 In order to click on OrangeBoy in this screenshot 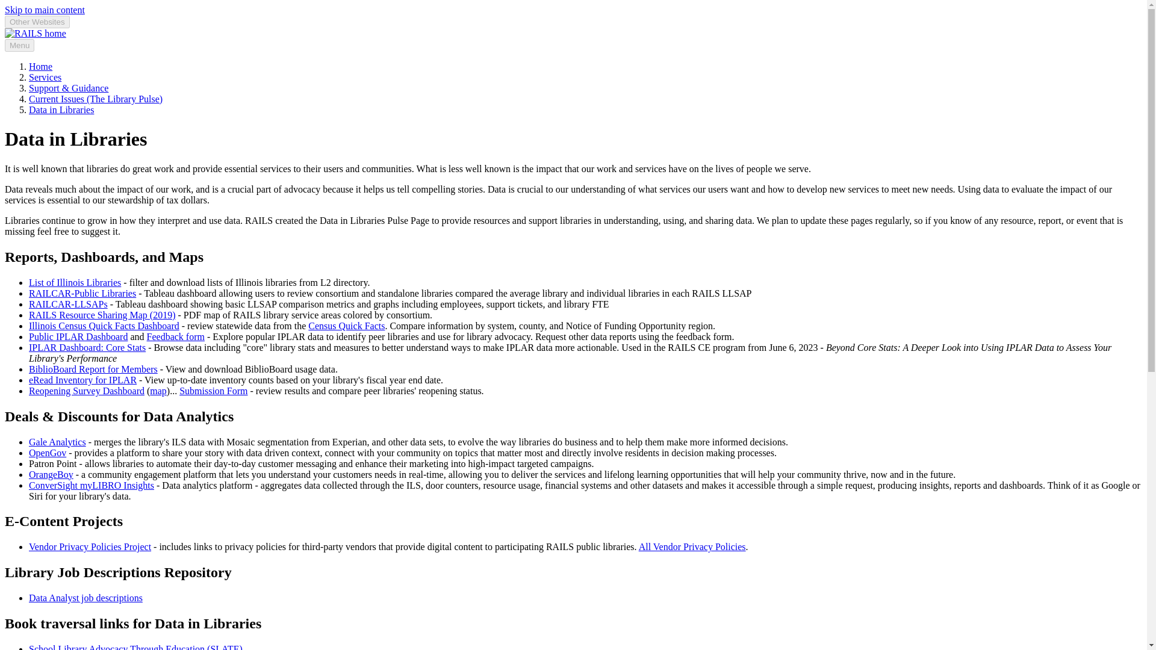, I will do `click(51, 474)`.